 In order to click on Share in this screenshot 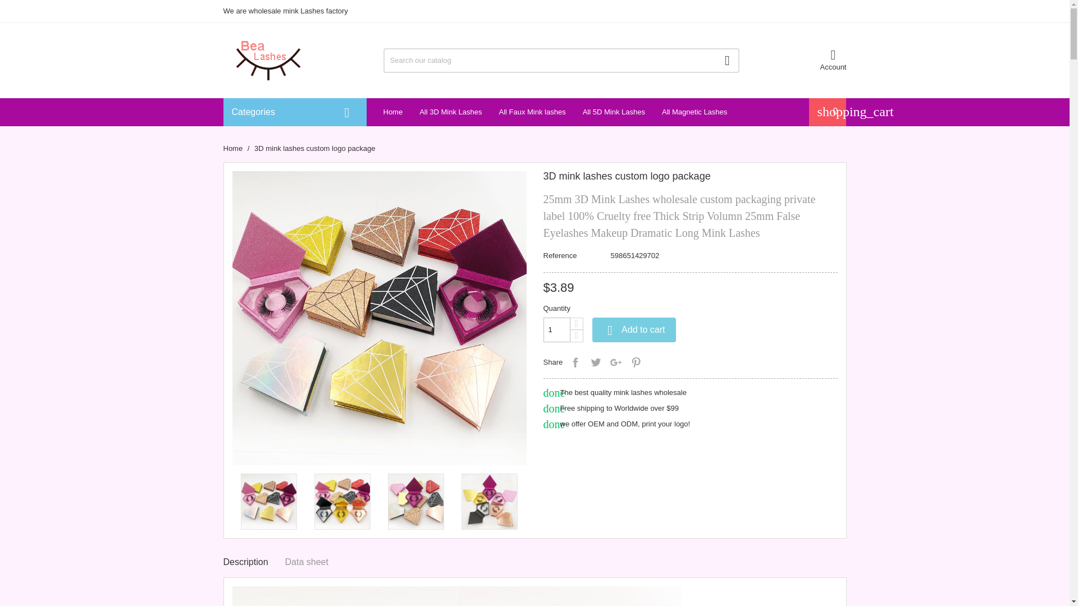, I will do `click(575, 362)`.